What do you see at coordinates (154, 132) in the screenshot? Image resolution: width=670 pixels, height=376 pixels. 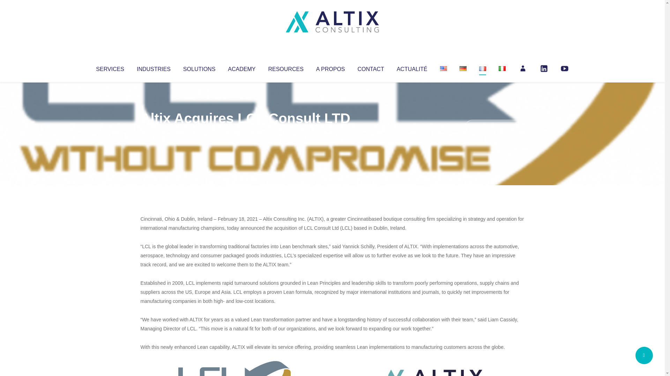 I see `Altix` at bounding box center [154, 132].